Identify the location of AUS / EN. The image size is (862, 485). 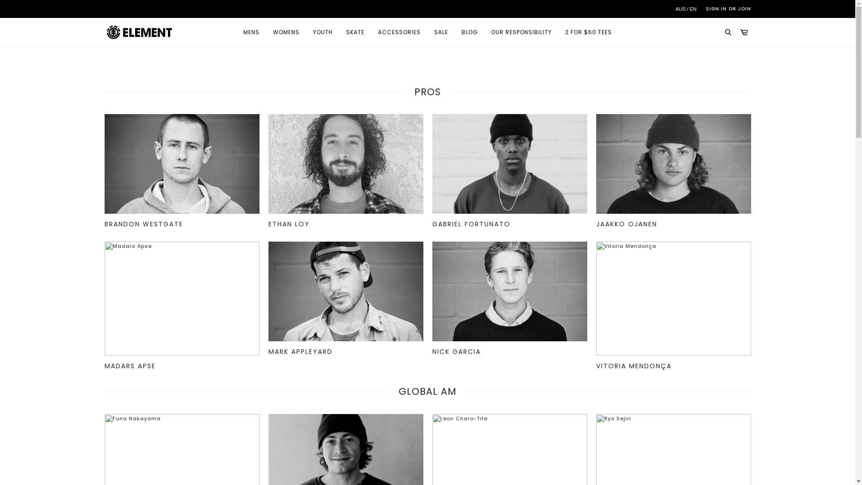
(686, 9).